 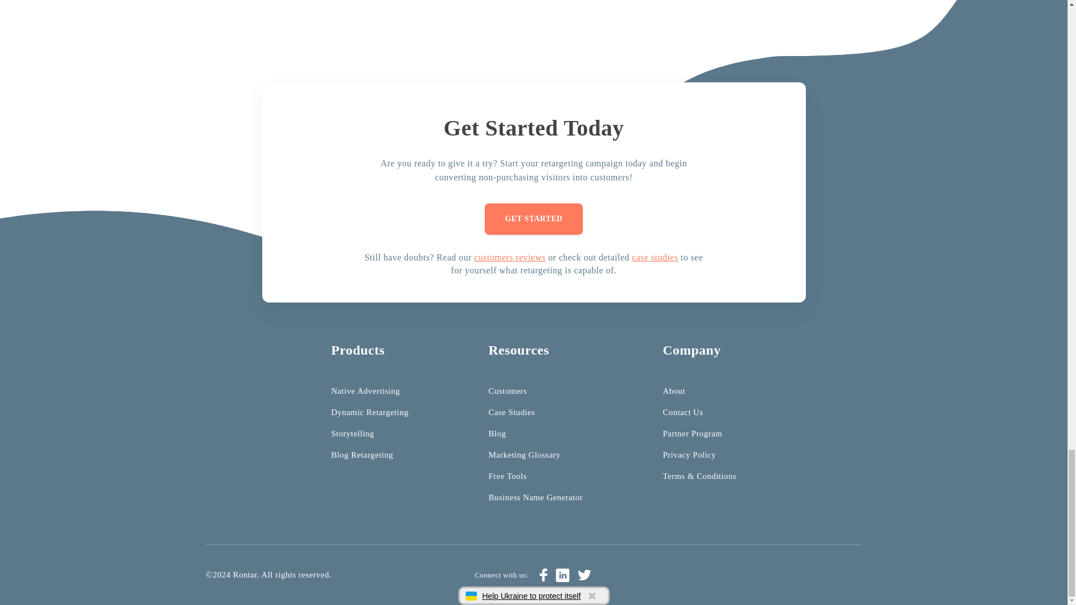 I want to click on Customers, so click(x=508, y=391).